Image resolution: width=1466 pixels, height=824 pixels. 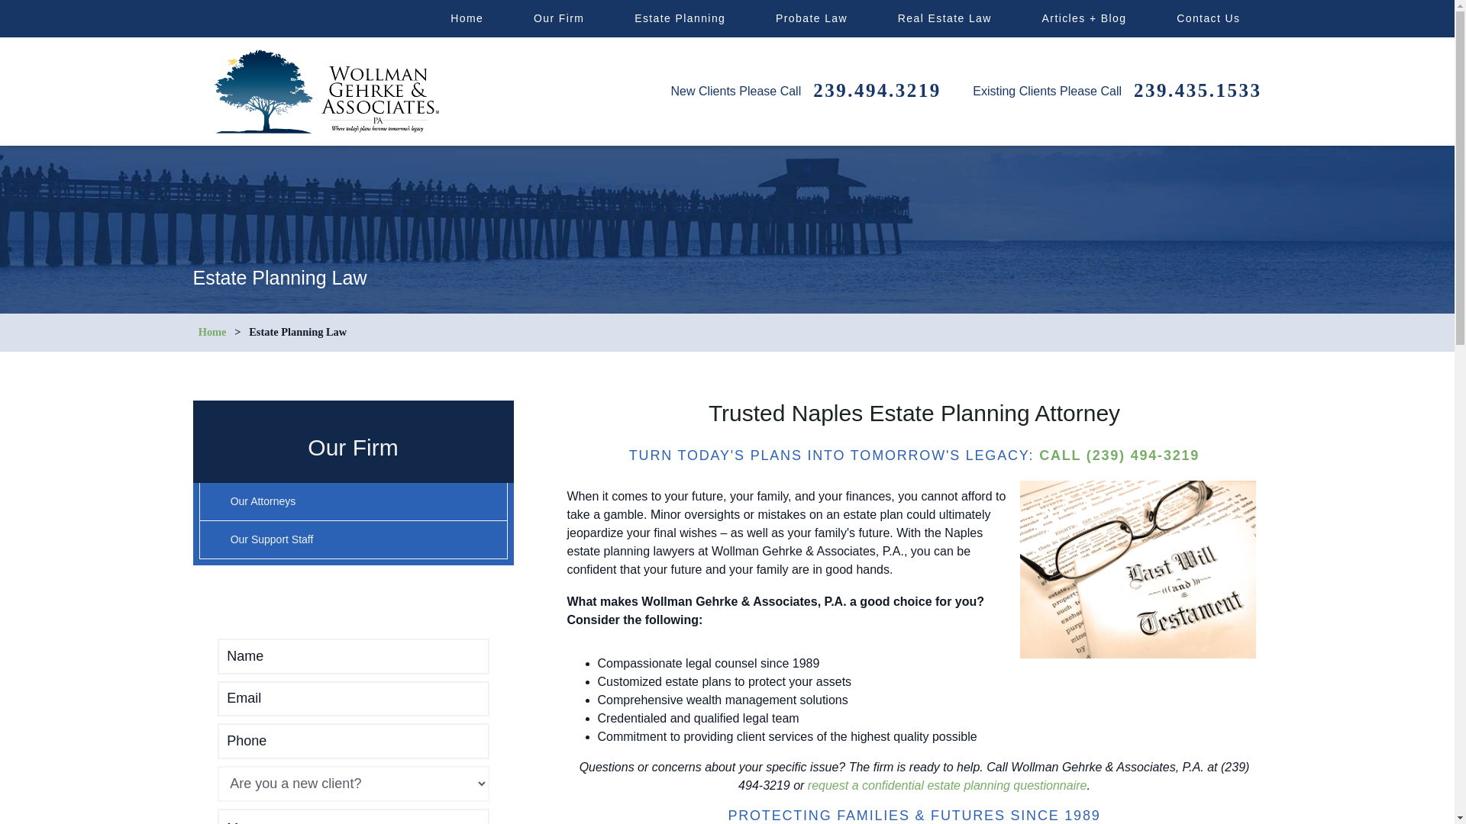 I want to click on Contact Us, so click(x=1208, y=18).